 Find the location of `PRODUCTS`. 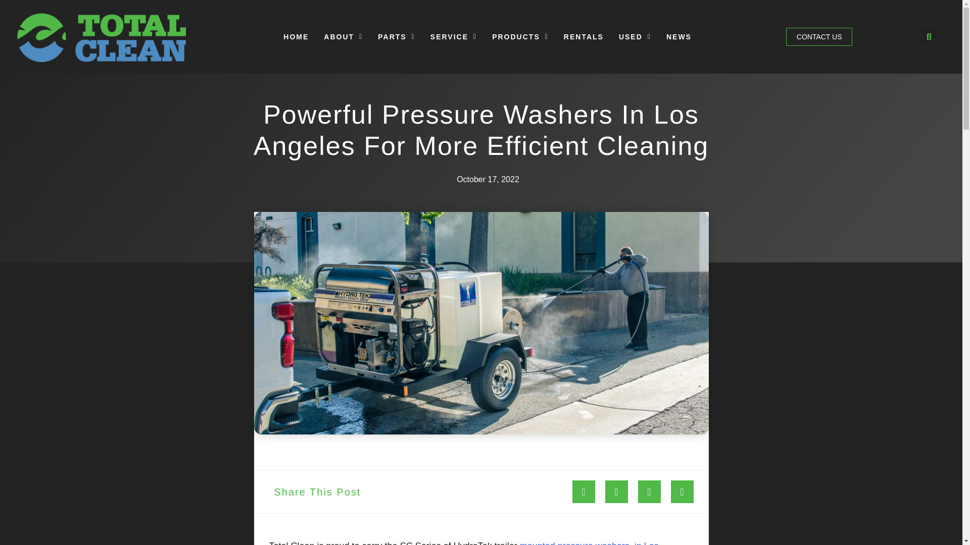

PRODUCTS is located at coordinates (520, 36).